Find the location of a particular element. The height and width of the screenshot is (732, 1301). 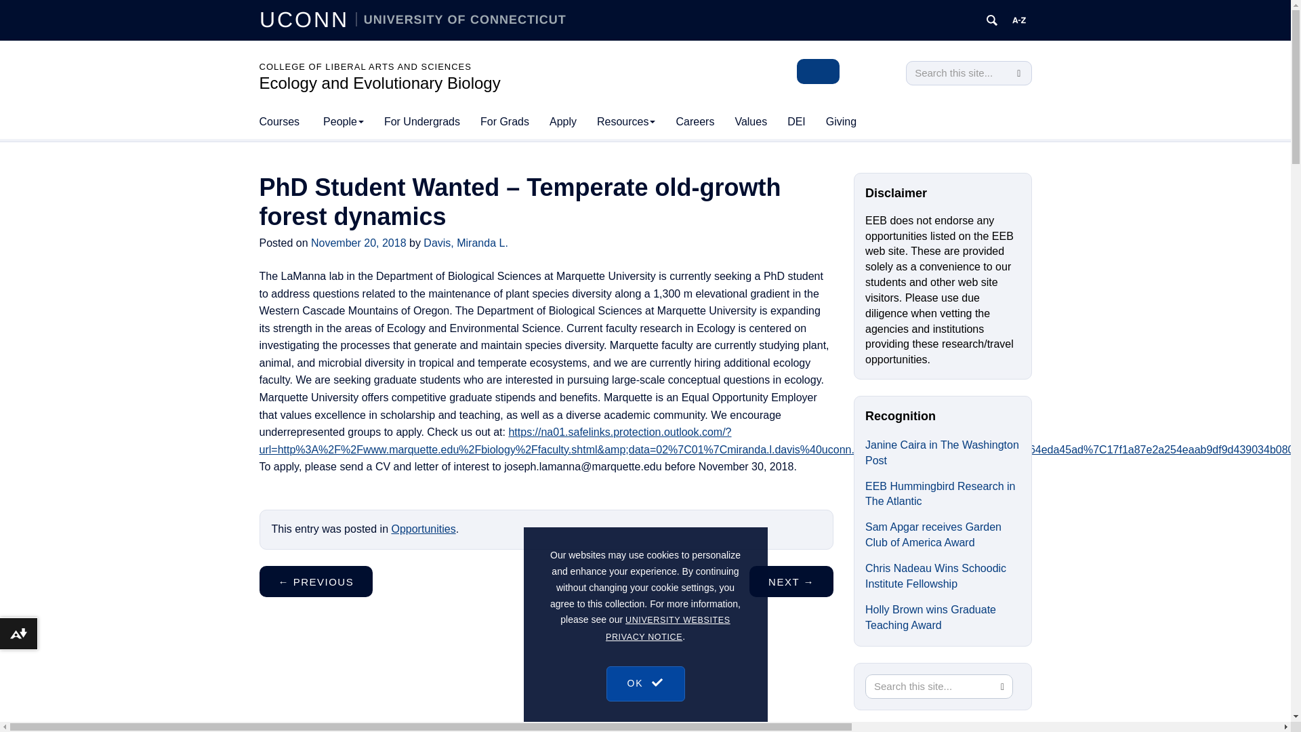

UCONN is located at coordinates (307, 19).